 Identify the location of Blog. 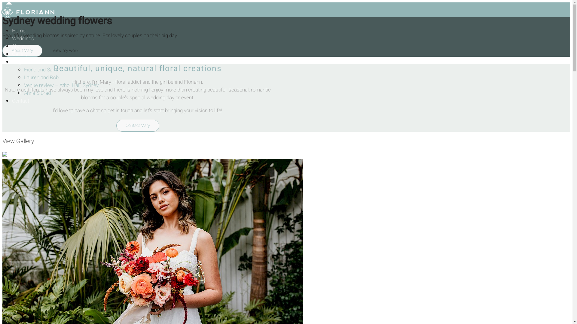
(17, 62).